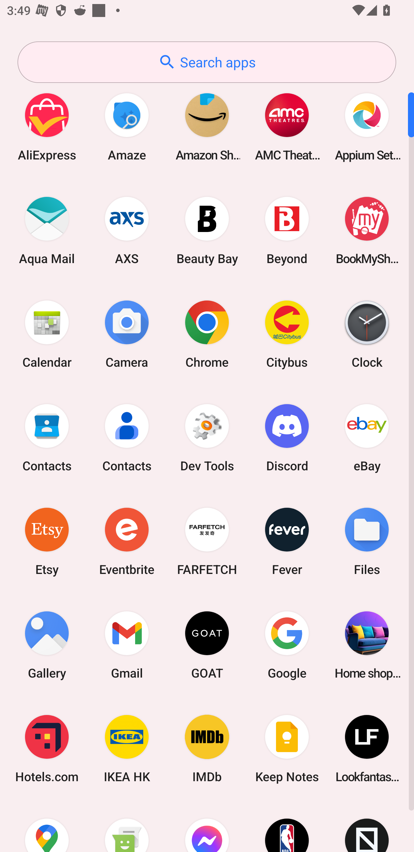 This screenshot has width=414, height=852. What do you see at coordinates (47, 127) in the screenshot?
I see `AliExpress` at bounding box center [47, 127].